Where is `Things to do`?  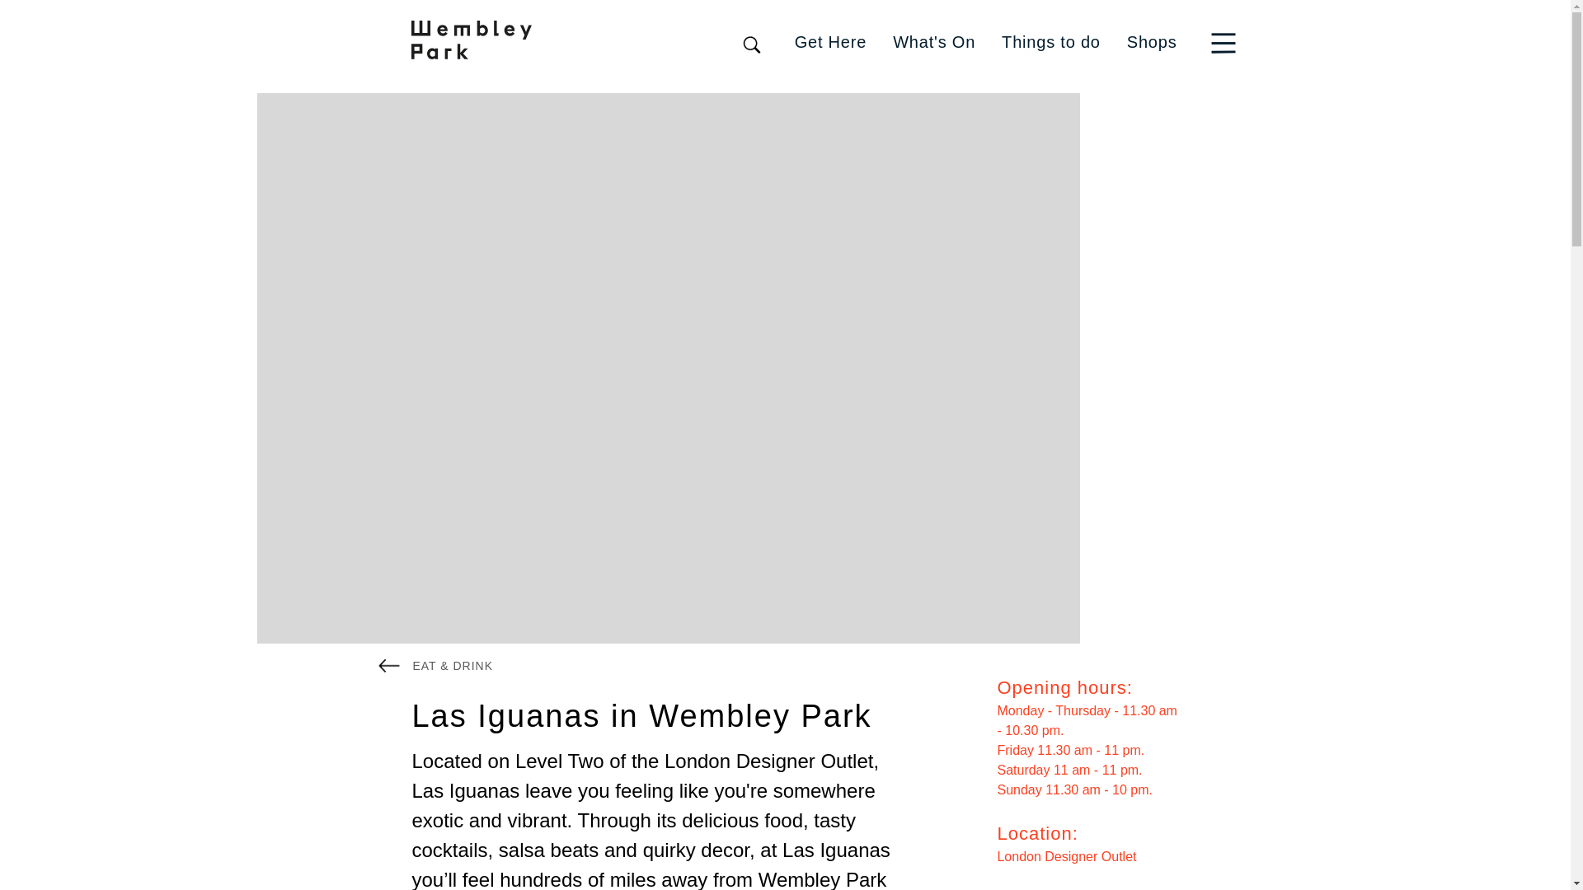 Things to do is located at coordinates (1050, 41).